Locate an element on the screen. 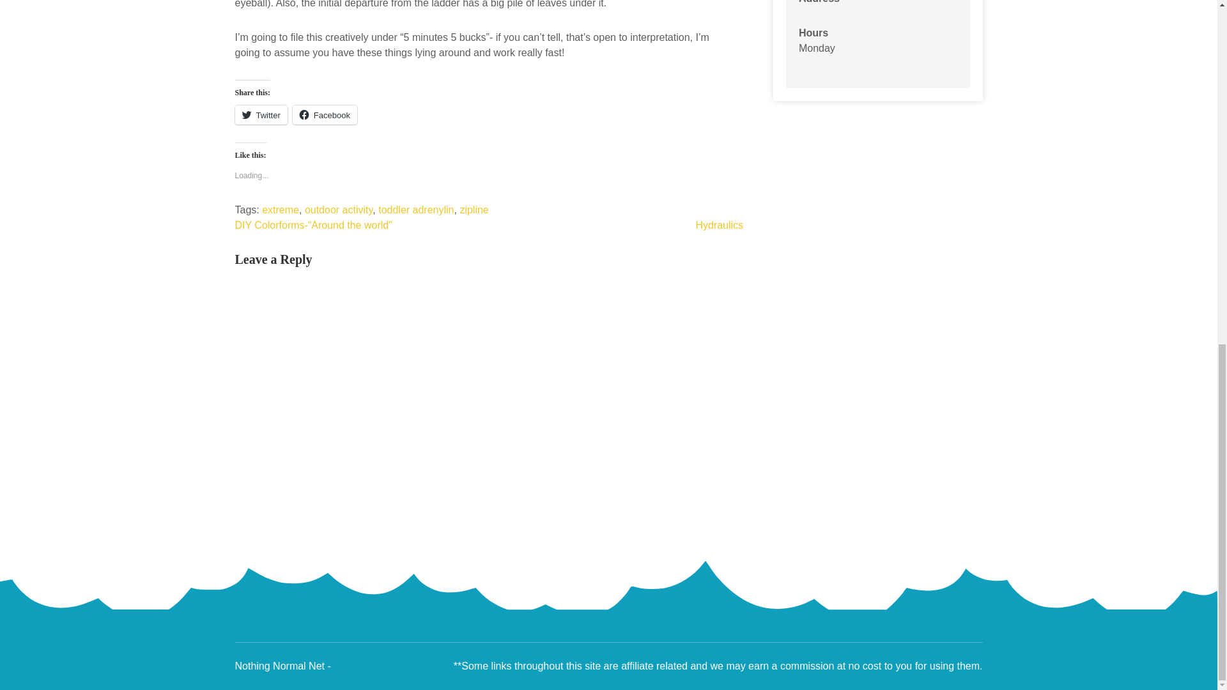 This screenshot has width=1227, height=690. Twitter is located at coordinates (261, 115).